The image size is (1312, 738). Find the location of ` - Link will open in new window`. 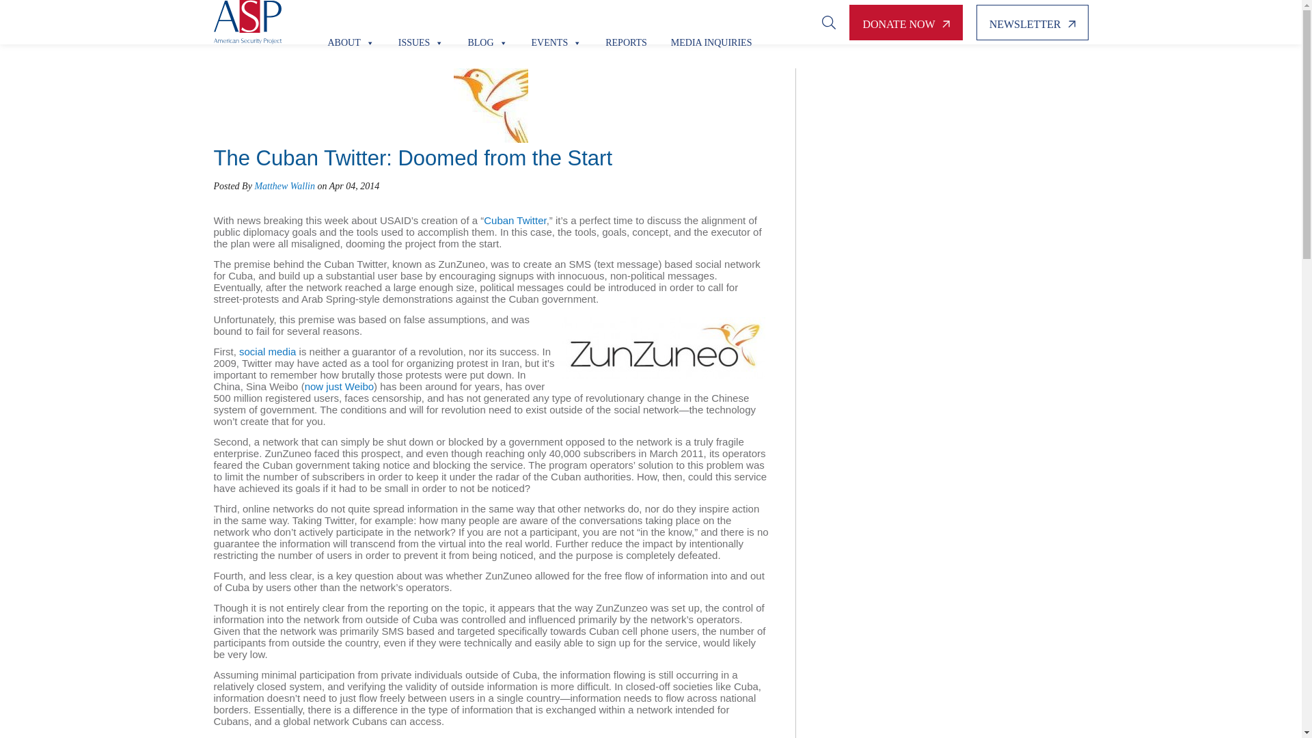

 - Link will open in new window is located at coordinates (515, 220).